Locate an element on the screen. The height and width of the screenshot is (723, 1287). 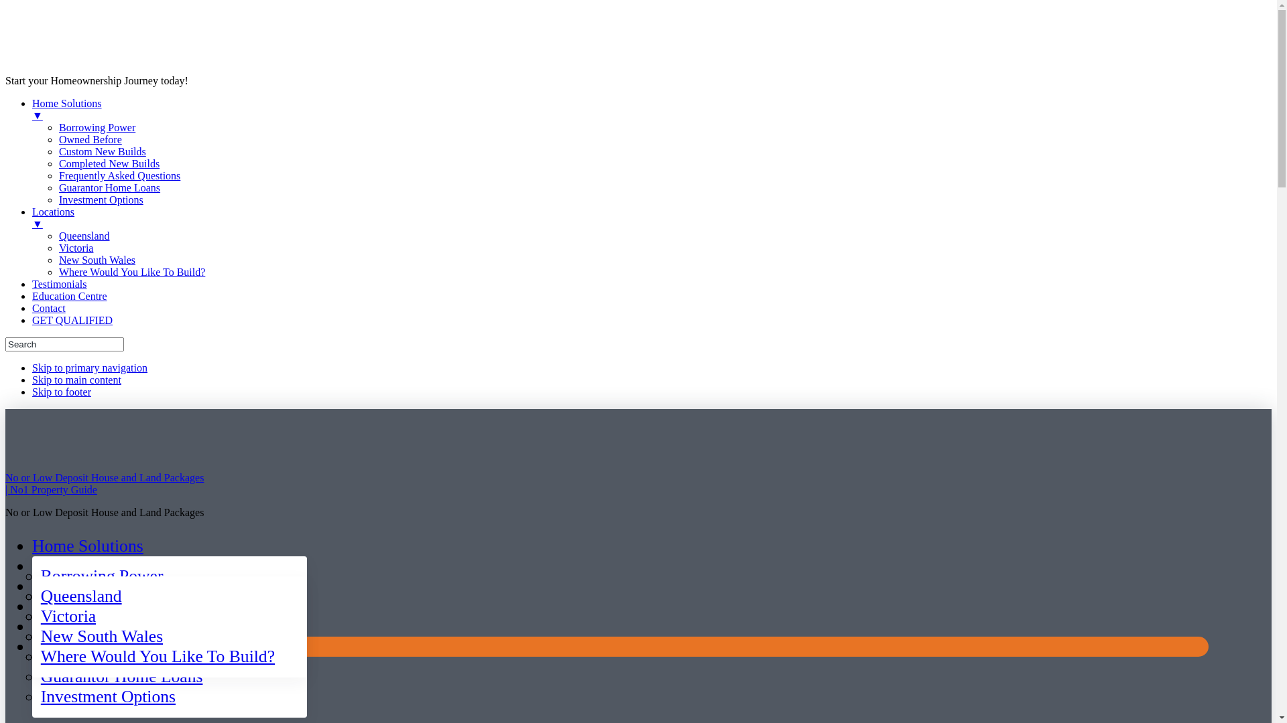
Investment Options is located at coordinates (101, 199).